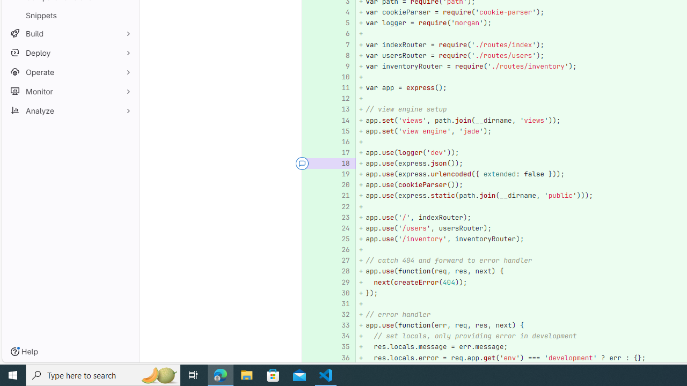 The width and height of the screenshot is (687, 386). Describe the element at coordinates (342, 77) in the screenshot. I see `10` at that location.